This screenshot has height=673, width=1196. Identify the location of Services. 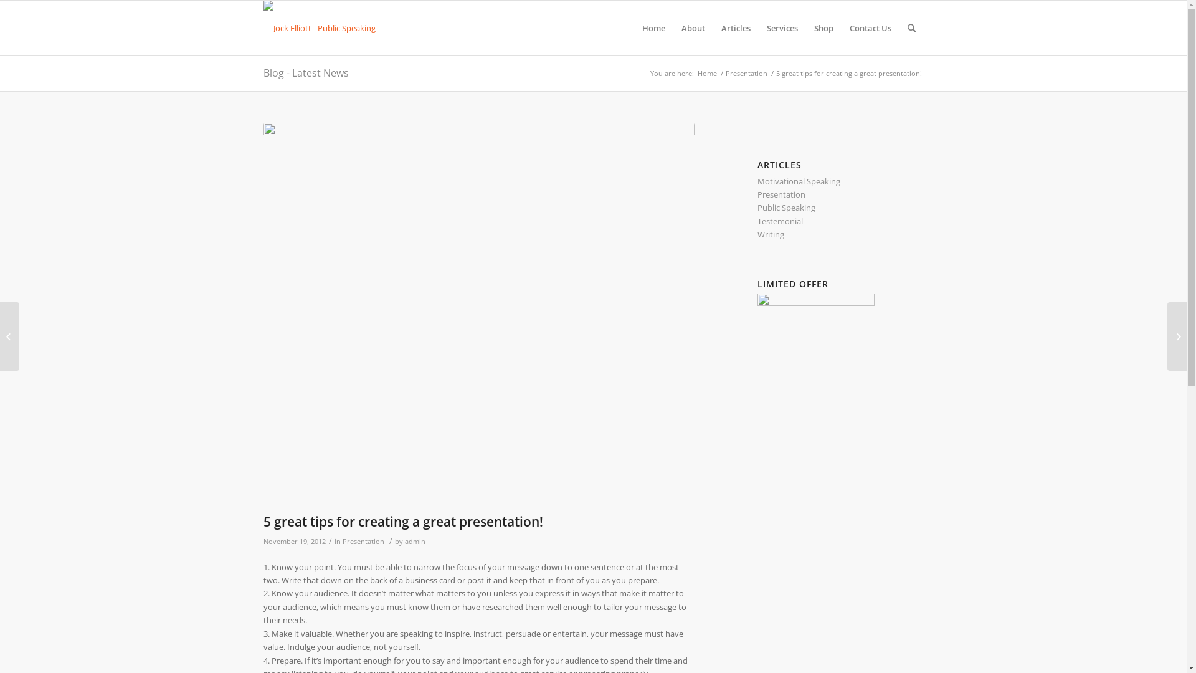
(782, 28).